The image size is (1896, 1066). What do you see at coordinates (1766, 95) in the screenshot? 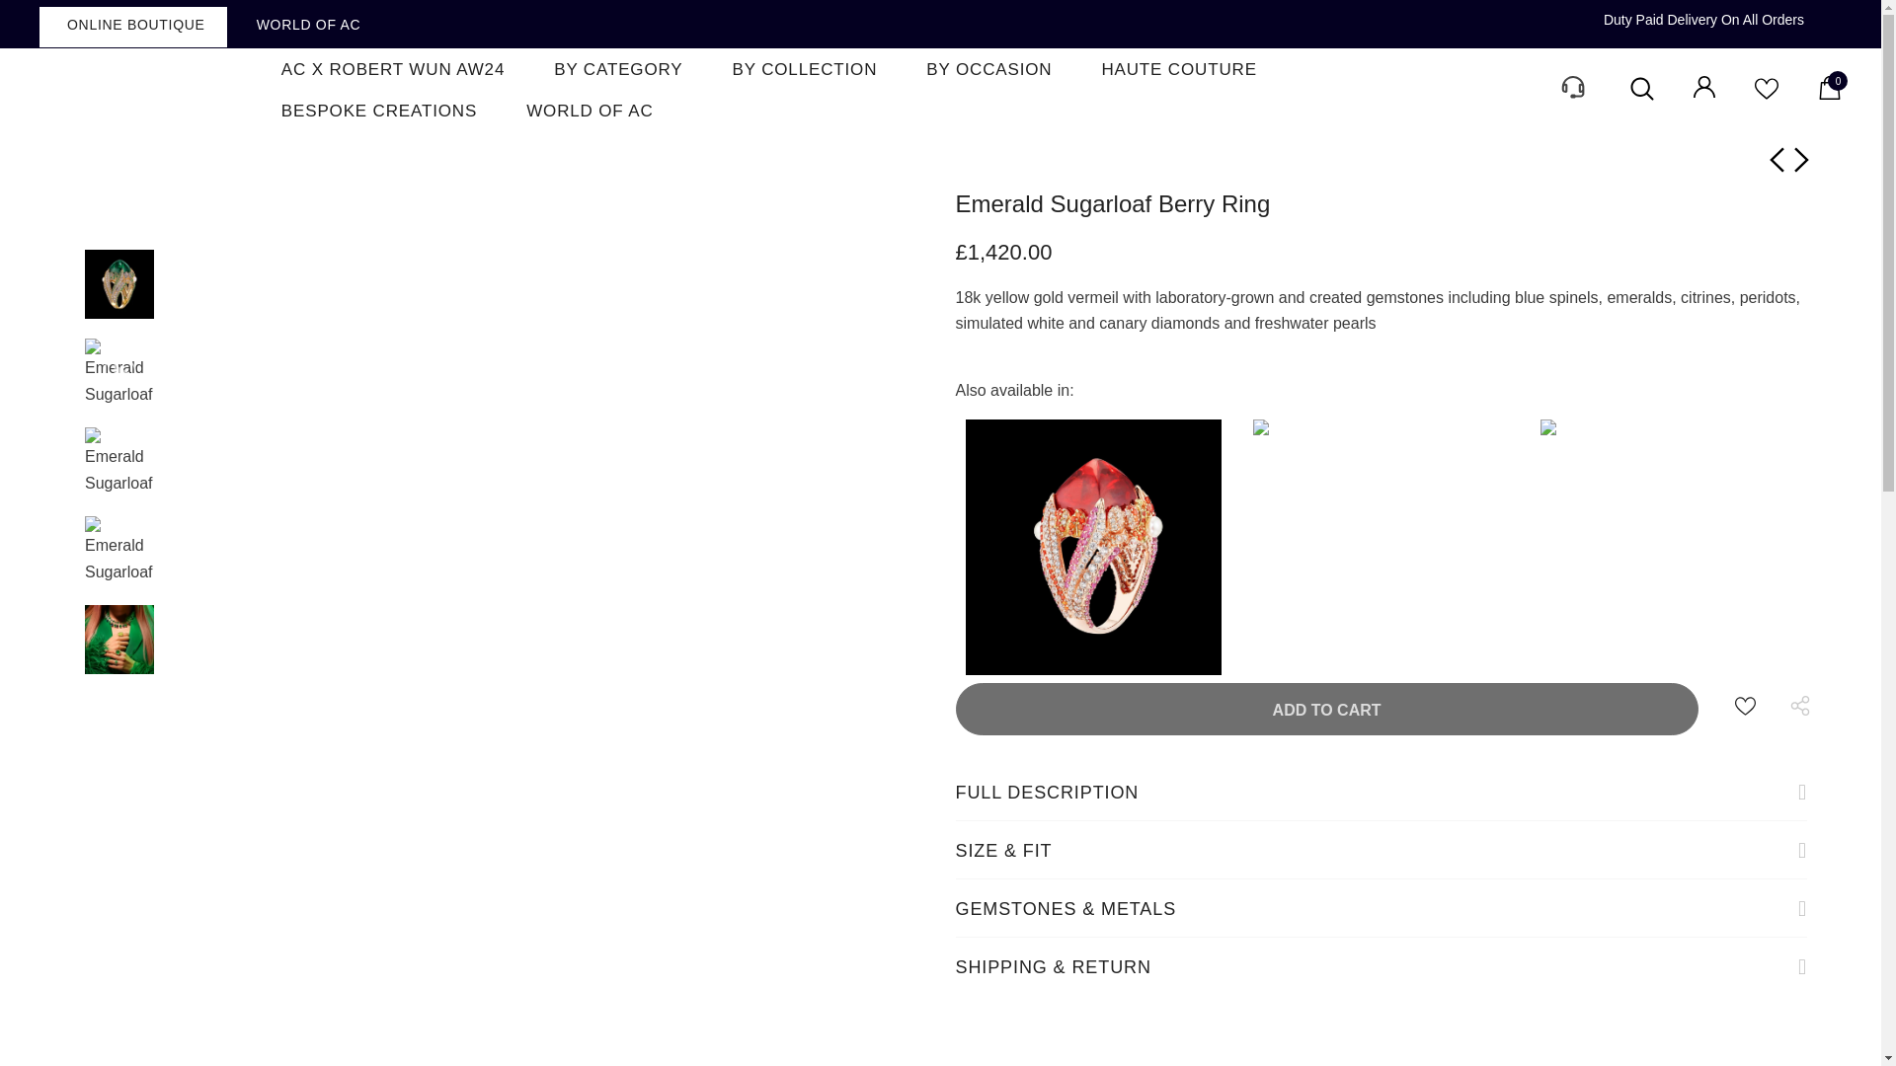
I see `My Wish Lists` at bounding box center [1766, 95].